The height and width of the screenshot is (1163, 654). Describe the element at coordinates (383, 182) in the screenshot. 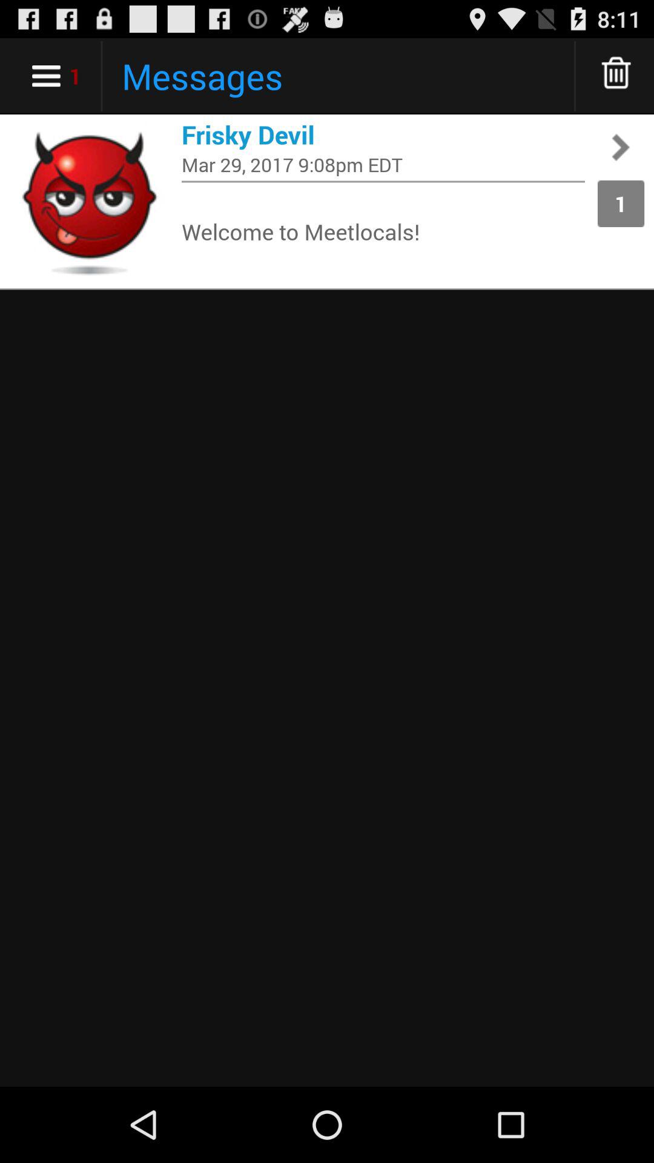

I see `turn off item next to the 1 app` at that location.